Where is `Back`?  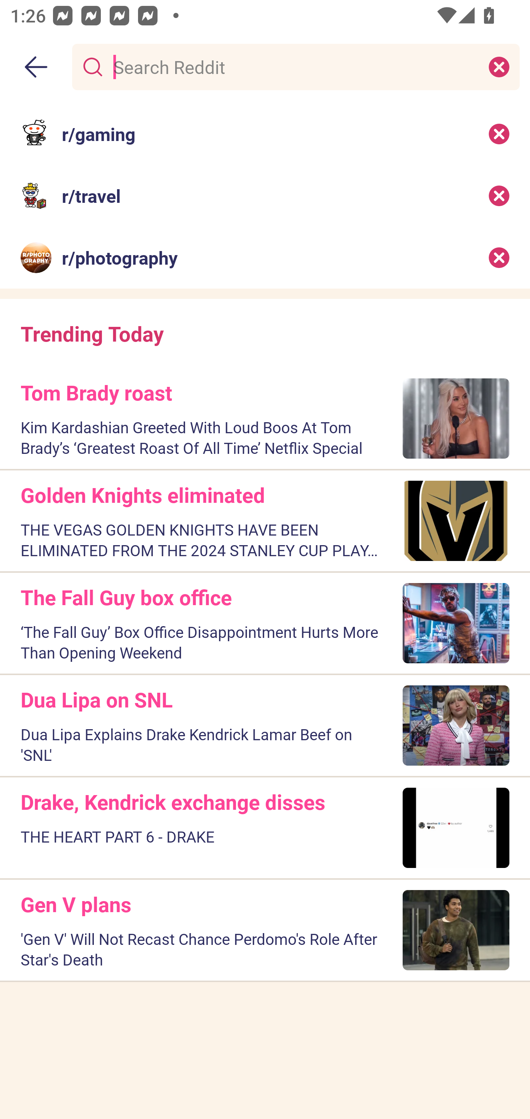 Back is located at coordinates (36, 67).